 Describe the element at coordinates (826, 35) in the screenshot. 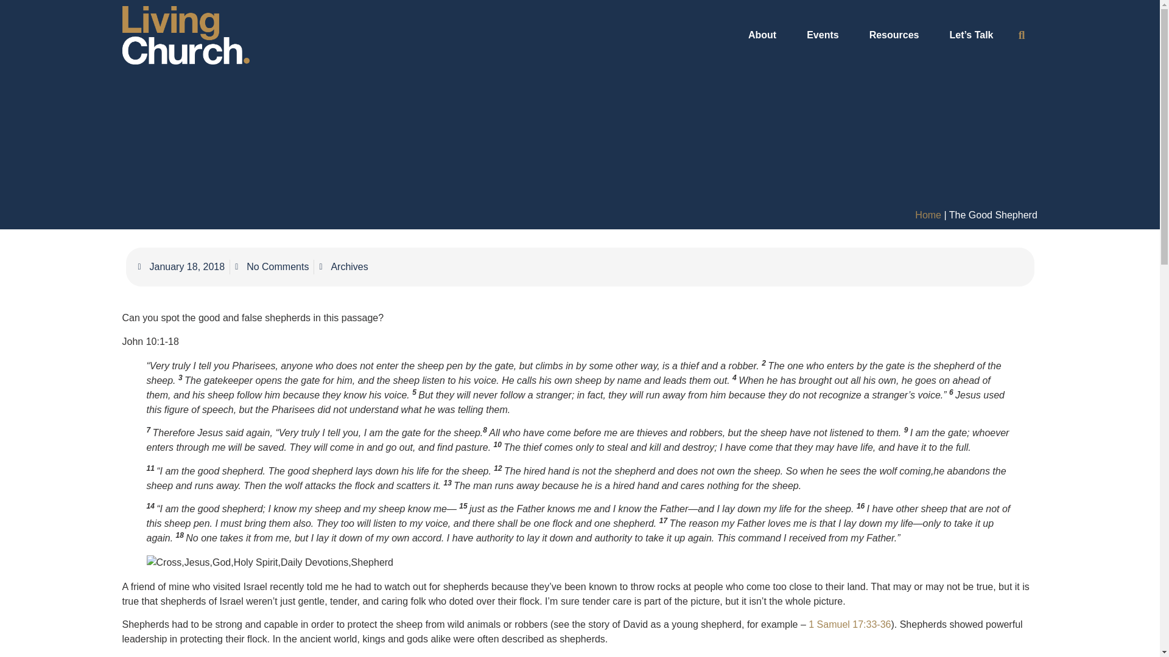

I see `Events` at that location.